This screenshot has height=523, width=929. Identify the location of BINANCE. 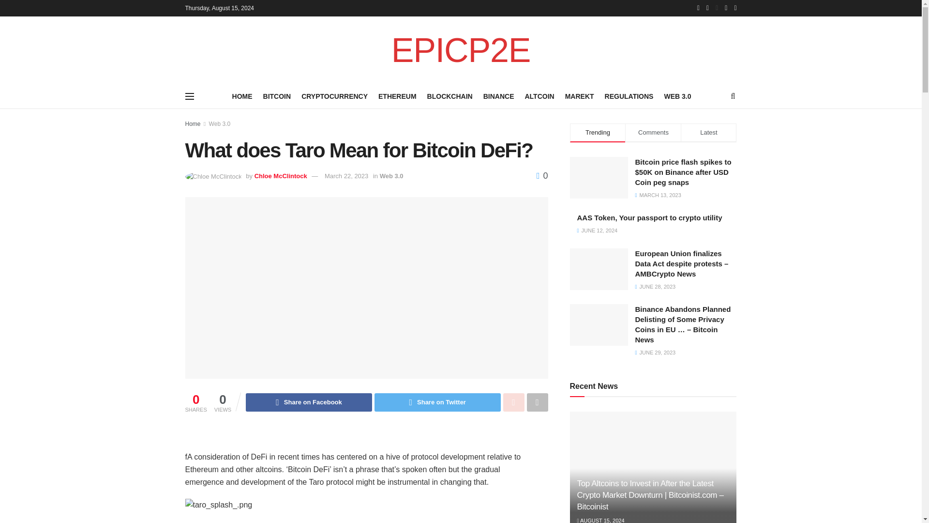
(498, 96).